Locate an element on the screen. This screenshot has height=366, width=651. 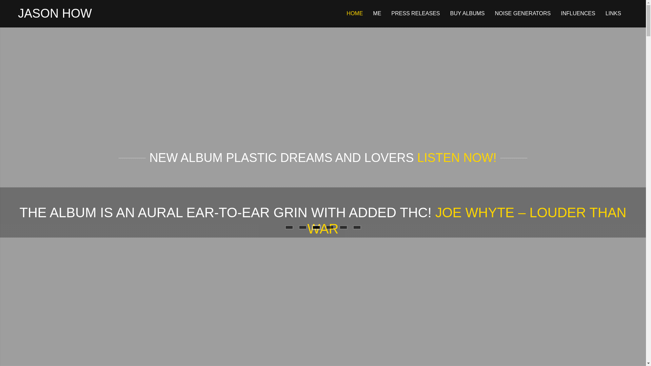
6 is located at coordinates (357, 227).